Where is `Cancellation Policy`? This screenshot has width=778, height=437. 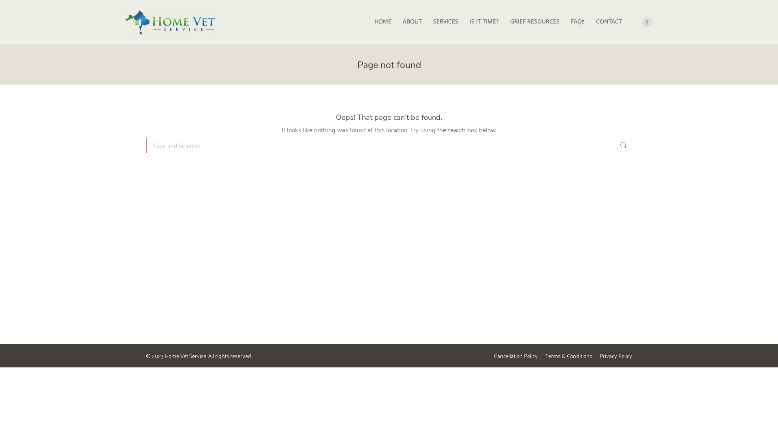 Cancellation Policy is located at coordinates (516, 356).